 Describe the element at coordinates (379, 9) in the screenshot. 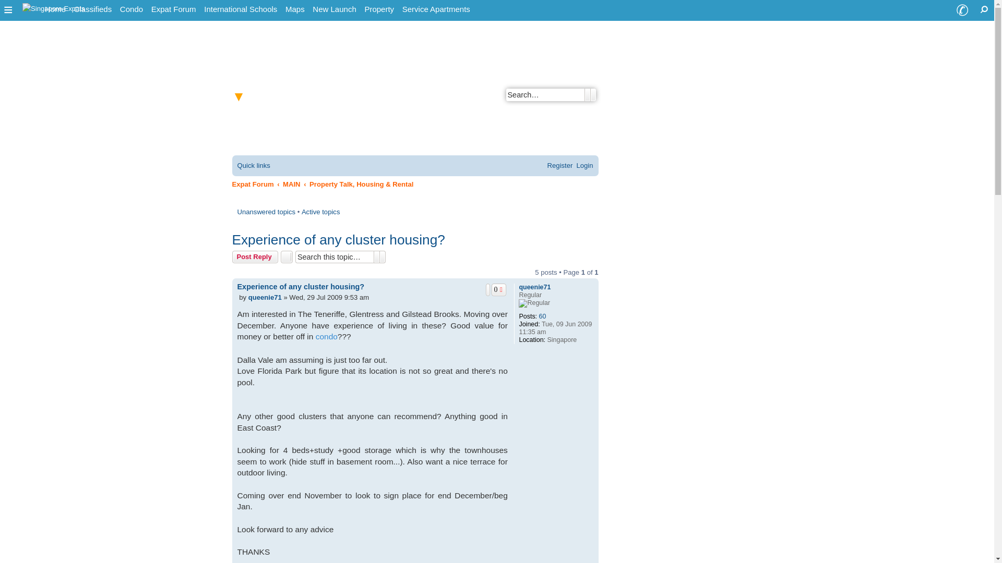

I see `Singapore Property` at that location.